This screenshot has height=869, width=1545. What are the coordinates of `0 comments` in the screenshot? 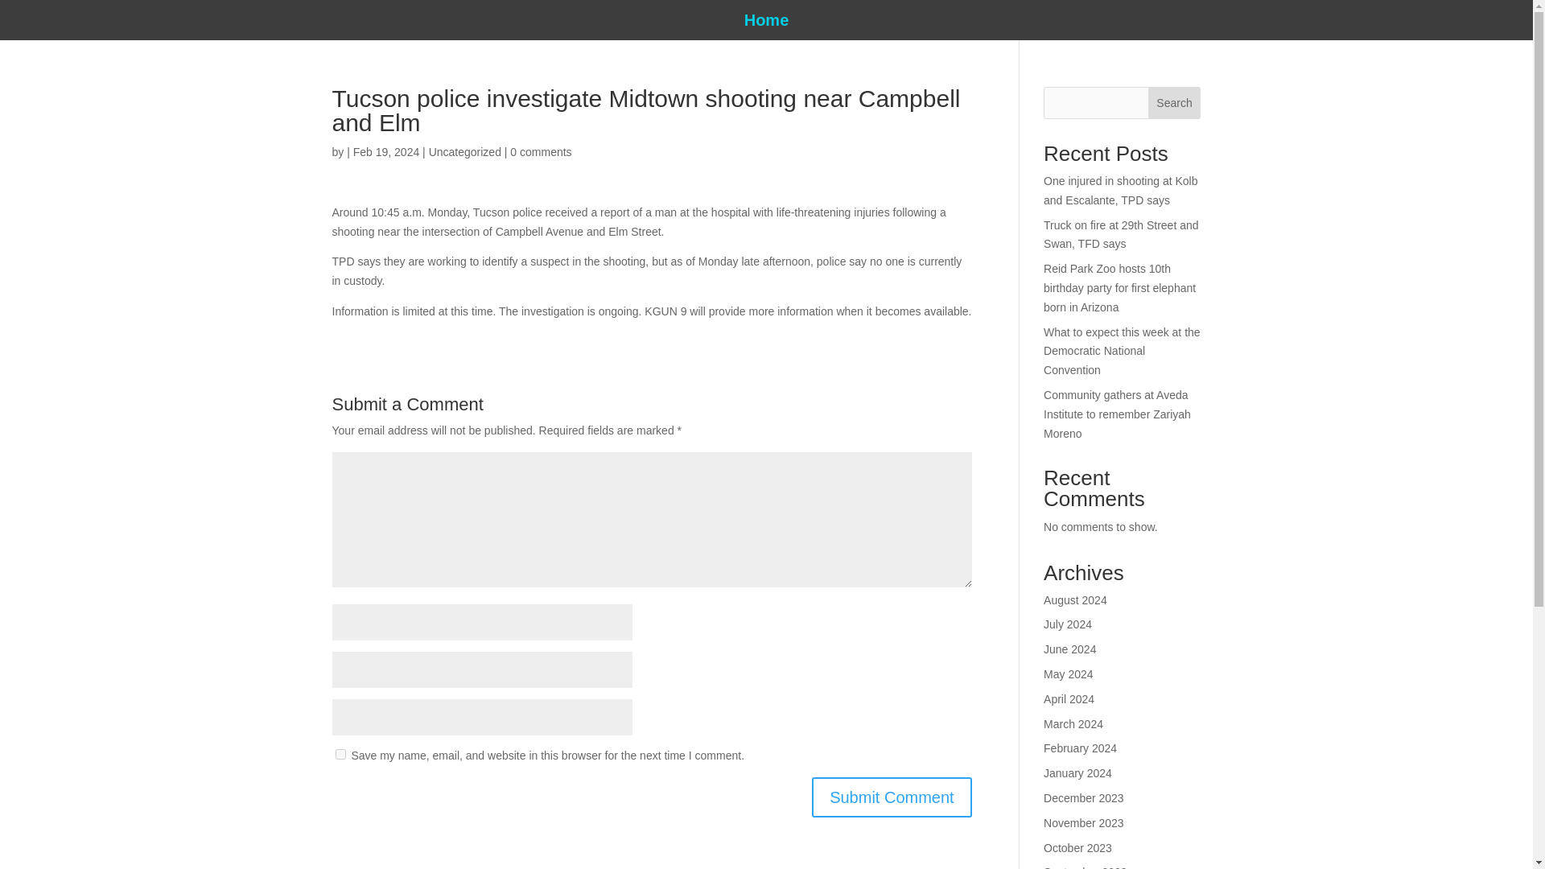 It's located at (541, 151).